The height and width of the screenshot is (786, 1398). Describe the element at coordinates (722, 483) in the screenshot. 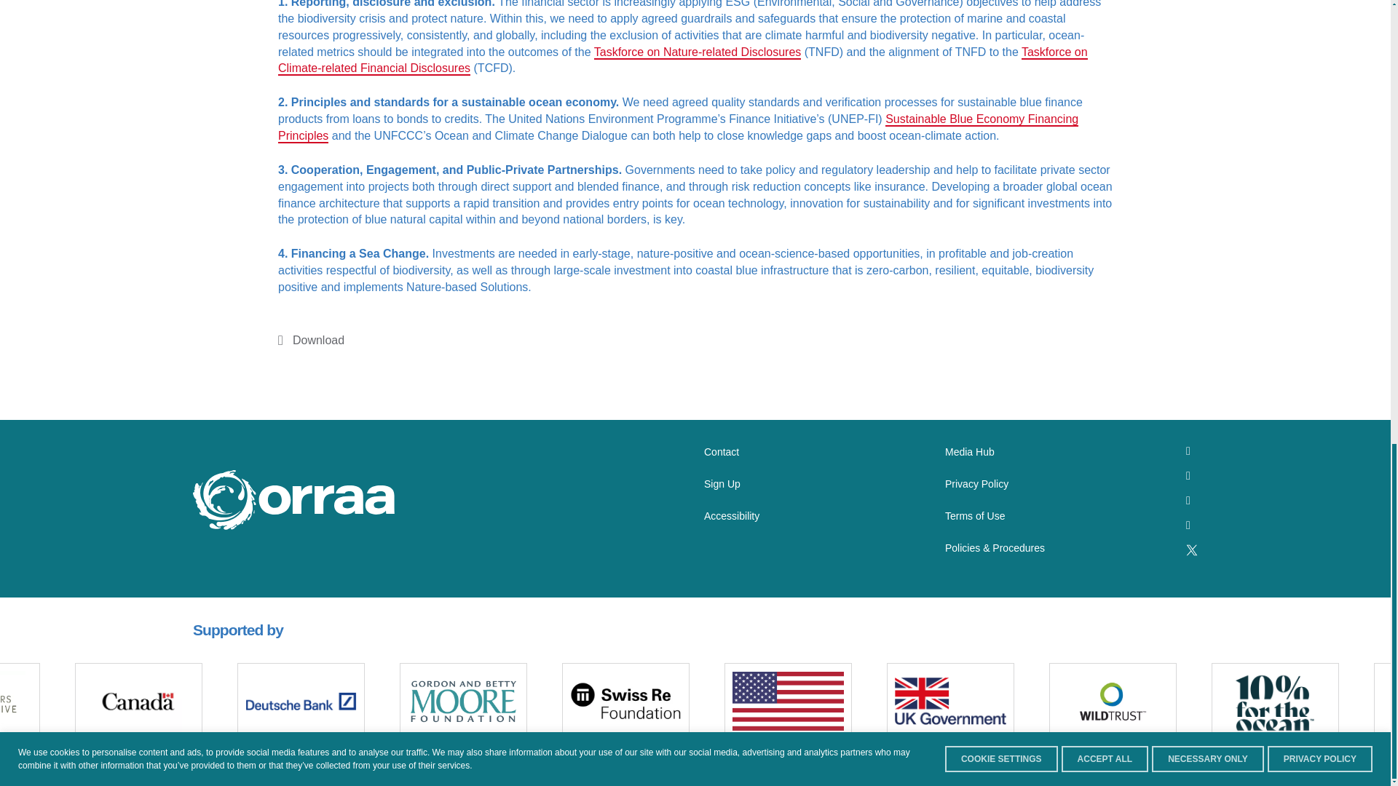

I see `Sign Up` at that location.